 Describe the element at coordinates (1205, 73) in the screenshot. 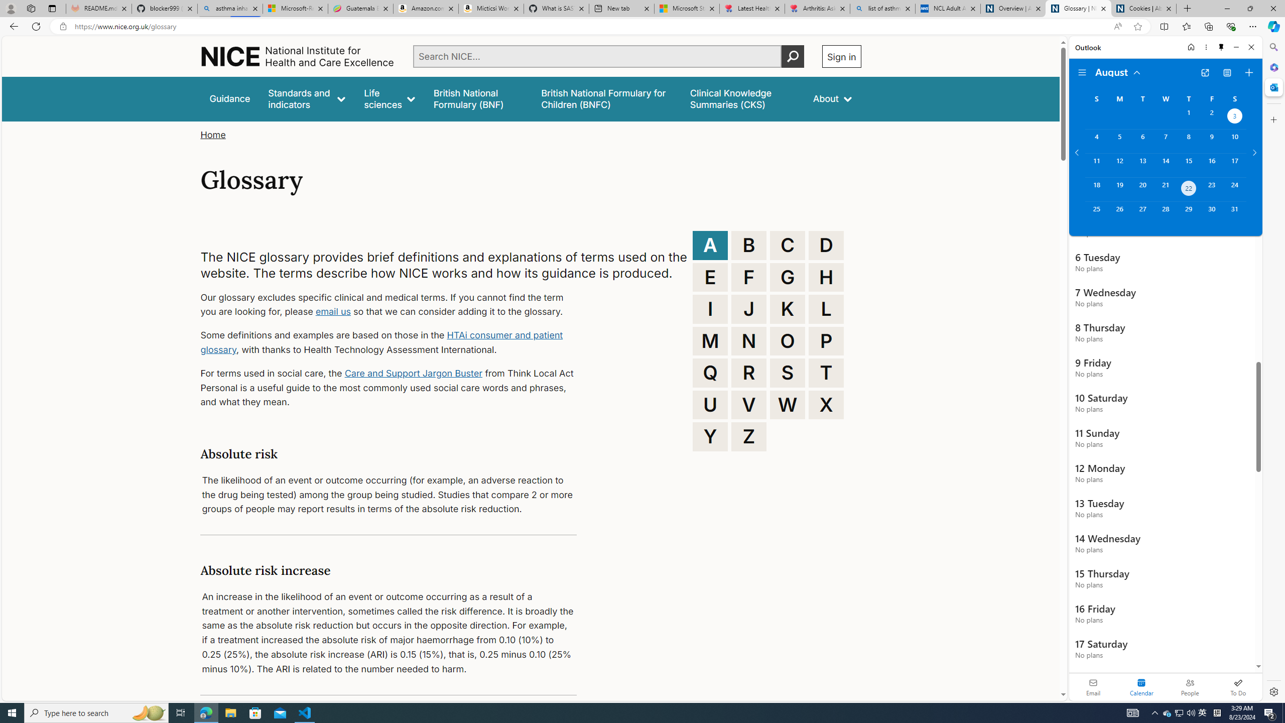

I see `Open in new tab` at that location.